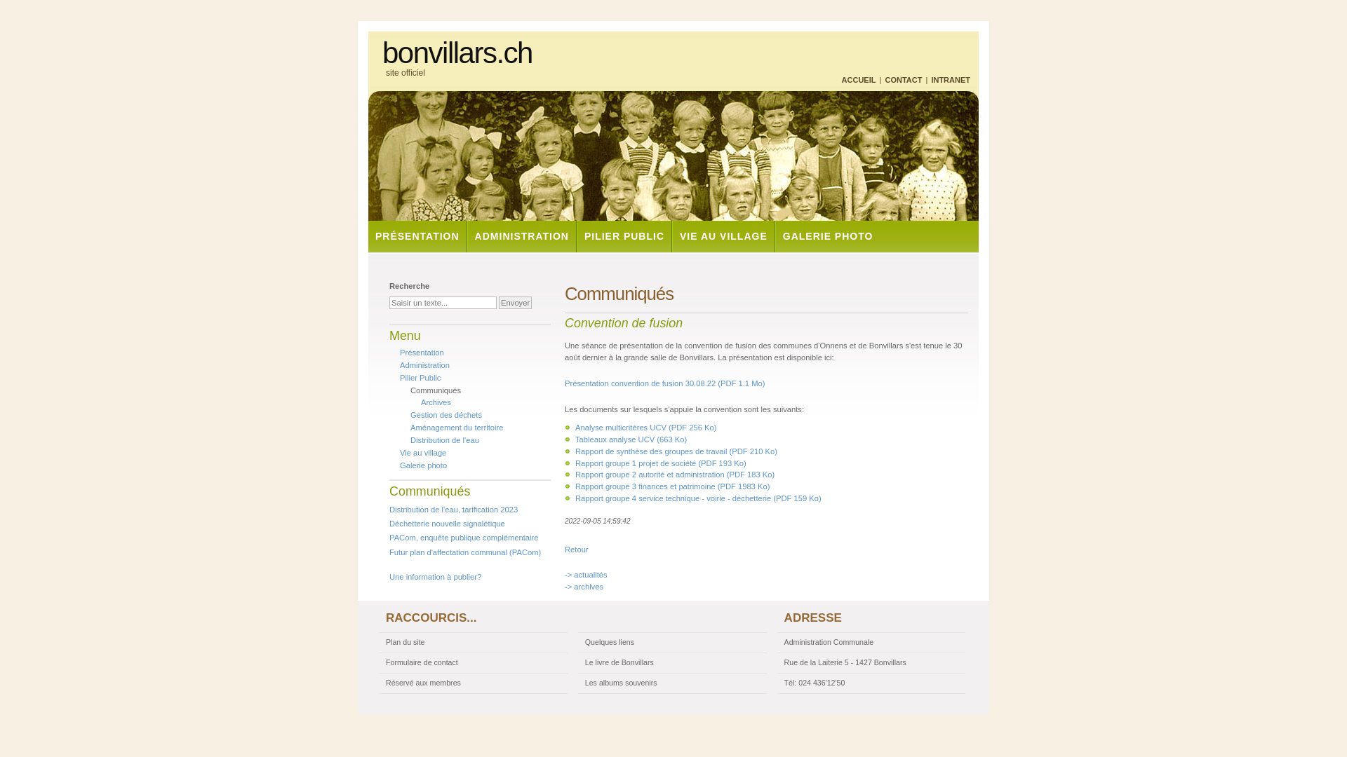  What do you see at coordinates (672, 643) in the screenshot?
I see `Quelques liens` at bounding box center [672, 643].